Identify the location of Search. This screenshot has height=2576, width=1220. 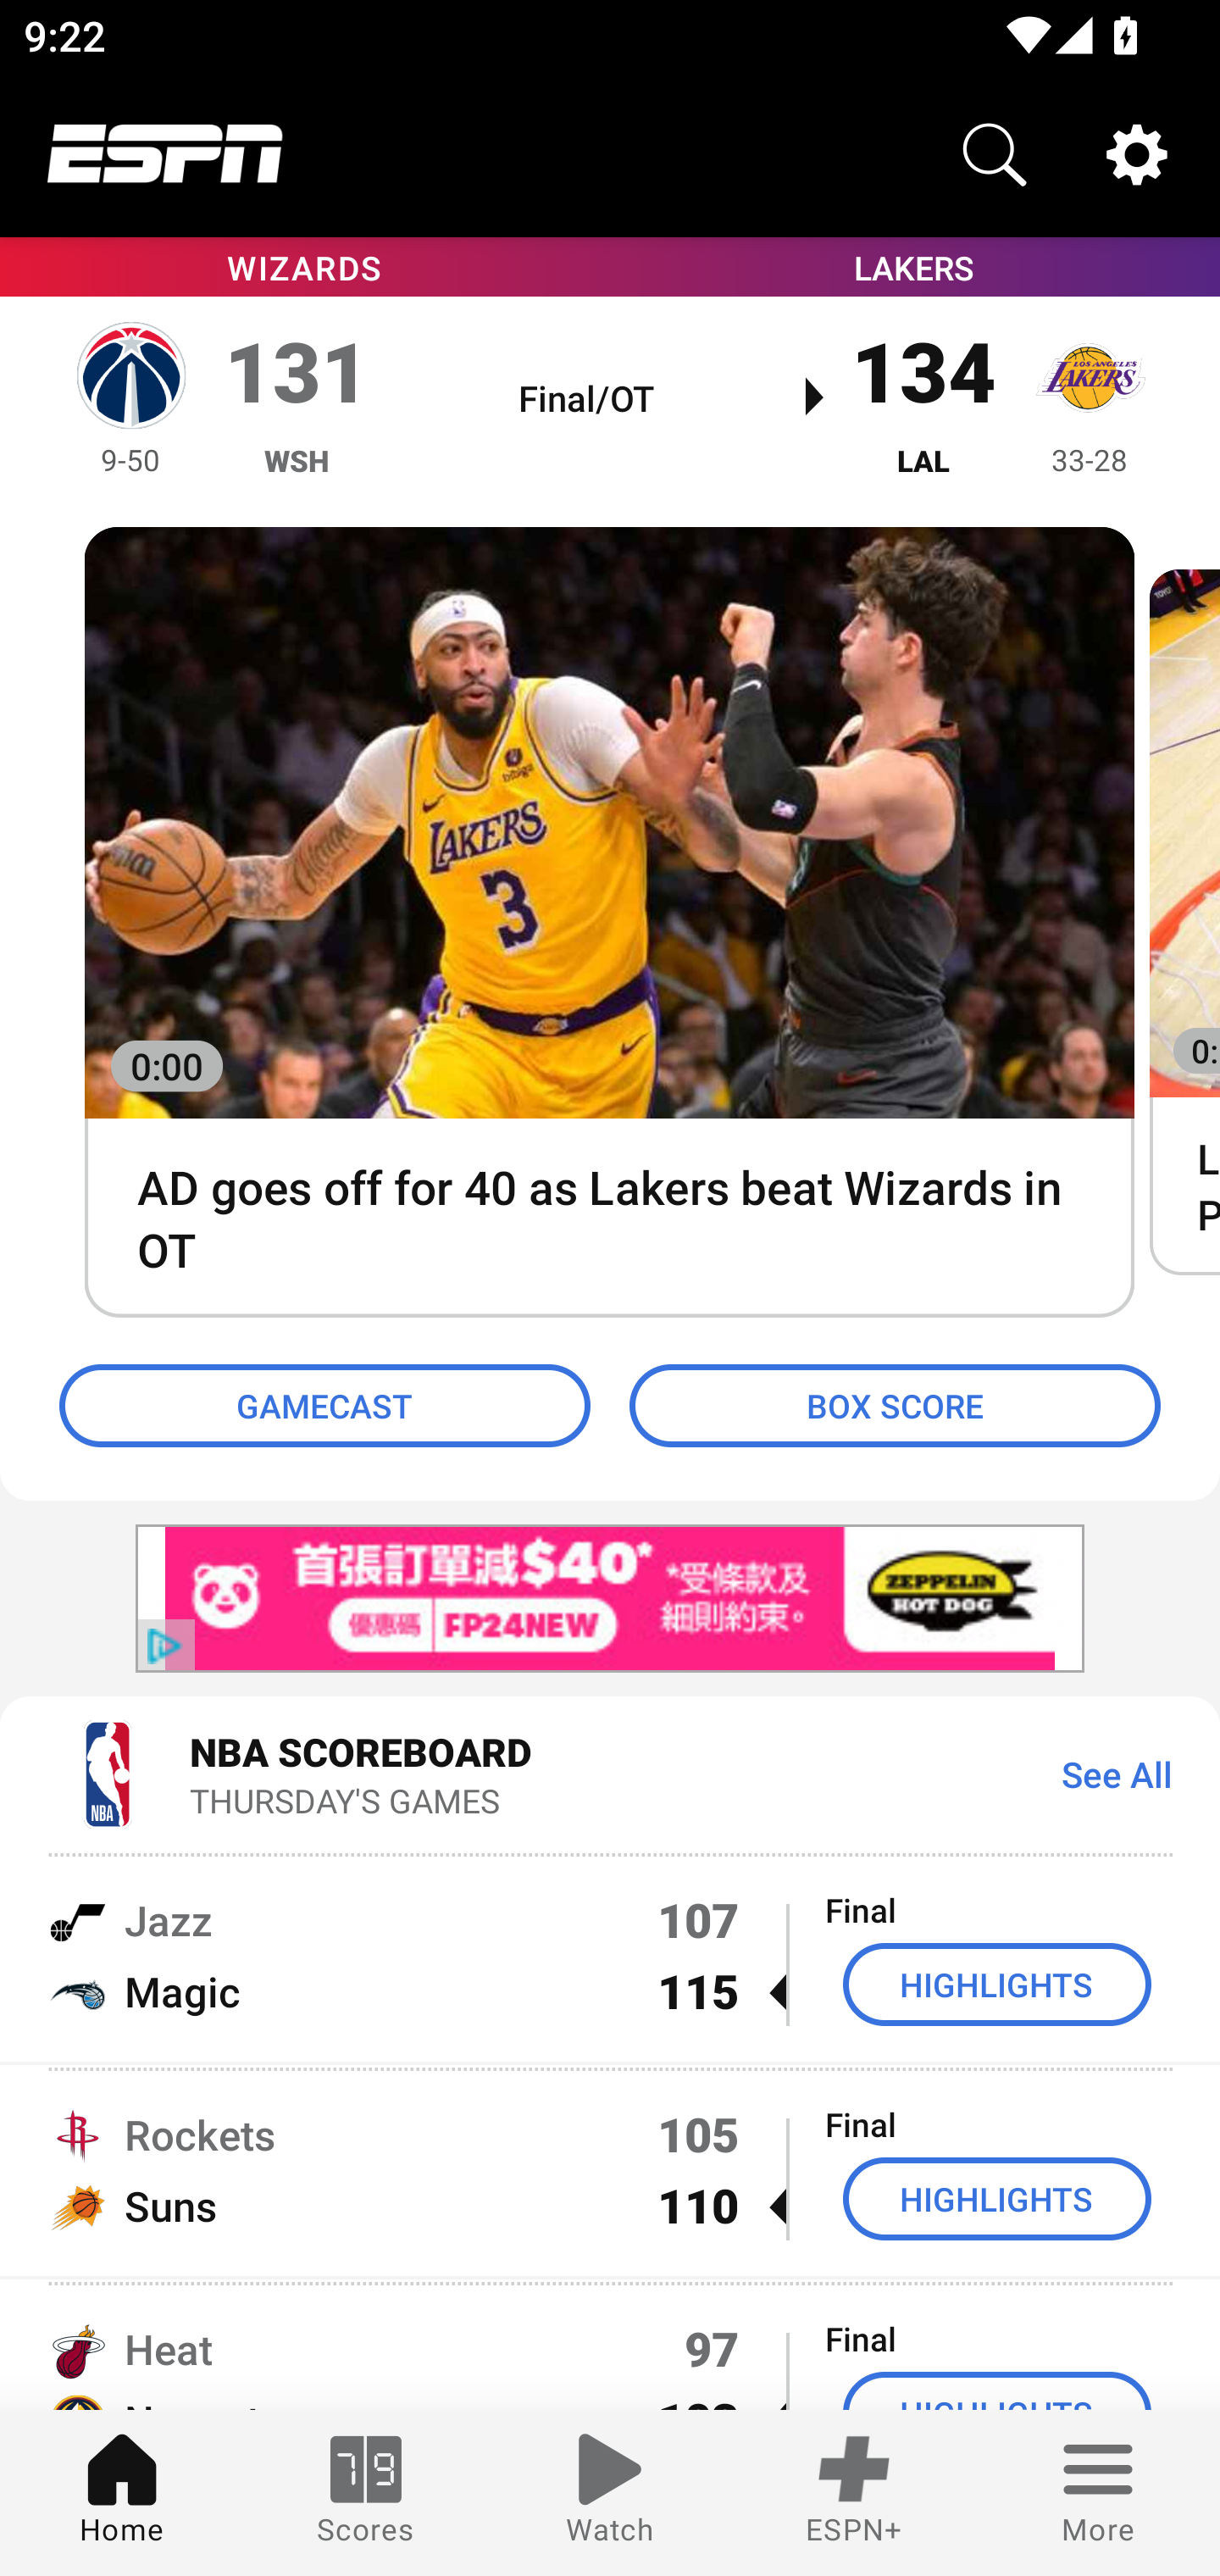
(995, 154).